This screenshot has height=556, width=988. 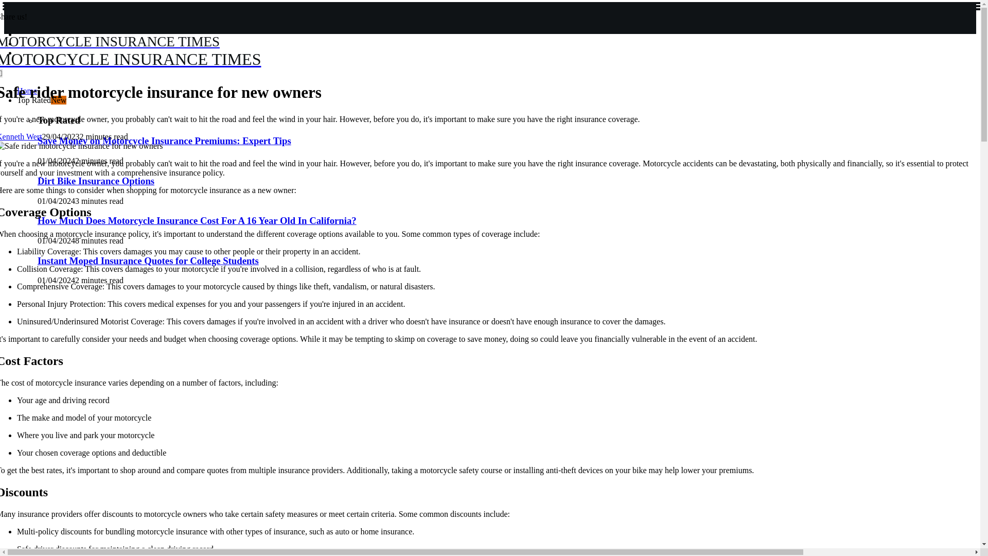 I want to click on Home, so click(x=27, y=91).